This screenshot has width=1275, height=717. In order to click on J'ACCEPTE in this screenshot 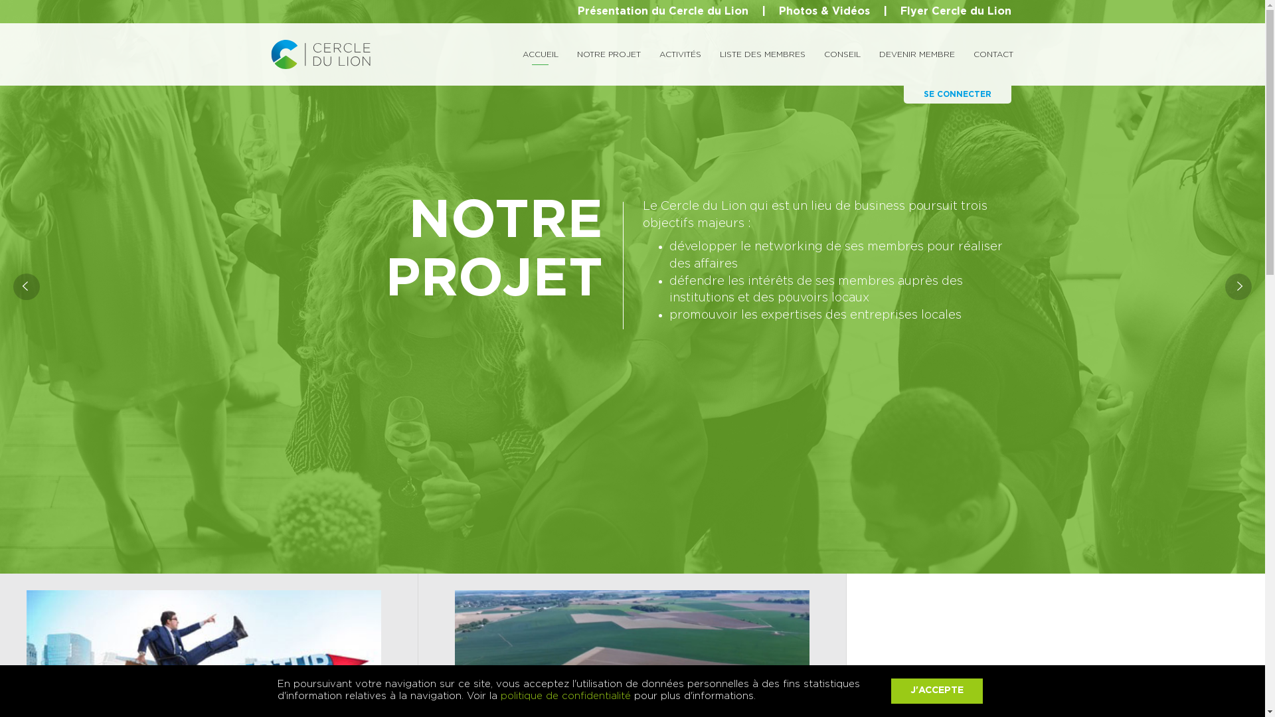, I will do `click(937, 691)`.